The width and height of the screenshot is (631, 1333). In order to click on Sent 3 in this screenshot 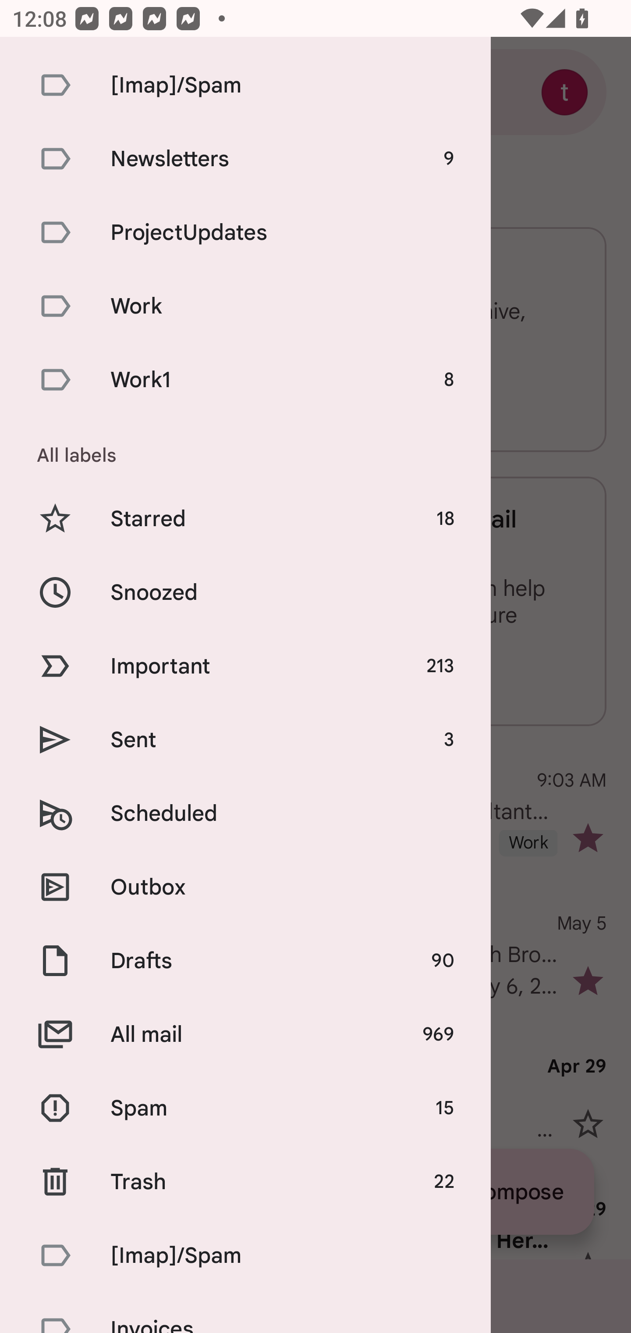, I will do `click(245, 740)`.